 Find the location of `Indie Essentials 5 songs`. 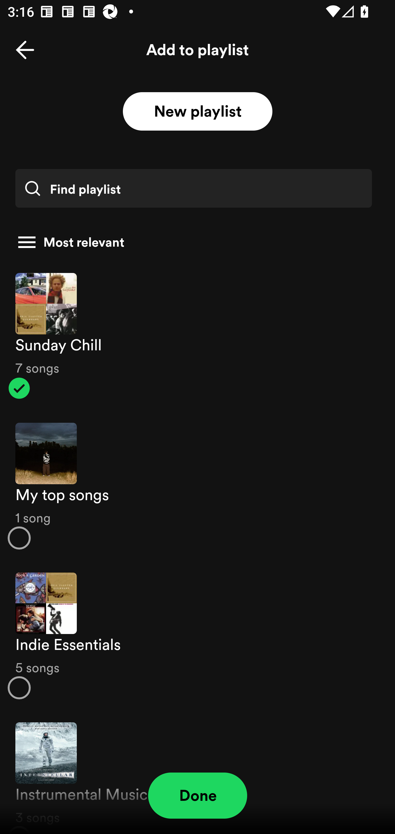

Indie Essentials 5 songs is located at coordinates (198, 636).